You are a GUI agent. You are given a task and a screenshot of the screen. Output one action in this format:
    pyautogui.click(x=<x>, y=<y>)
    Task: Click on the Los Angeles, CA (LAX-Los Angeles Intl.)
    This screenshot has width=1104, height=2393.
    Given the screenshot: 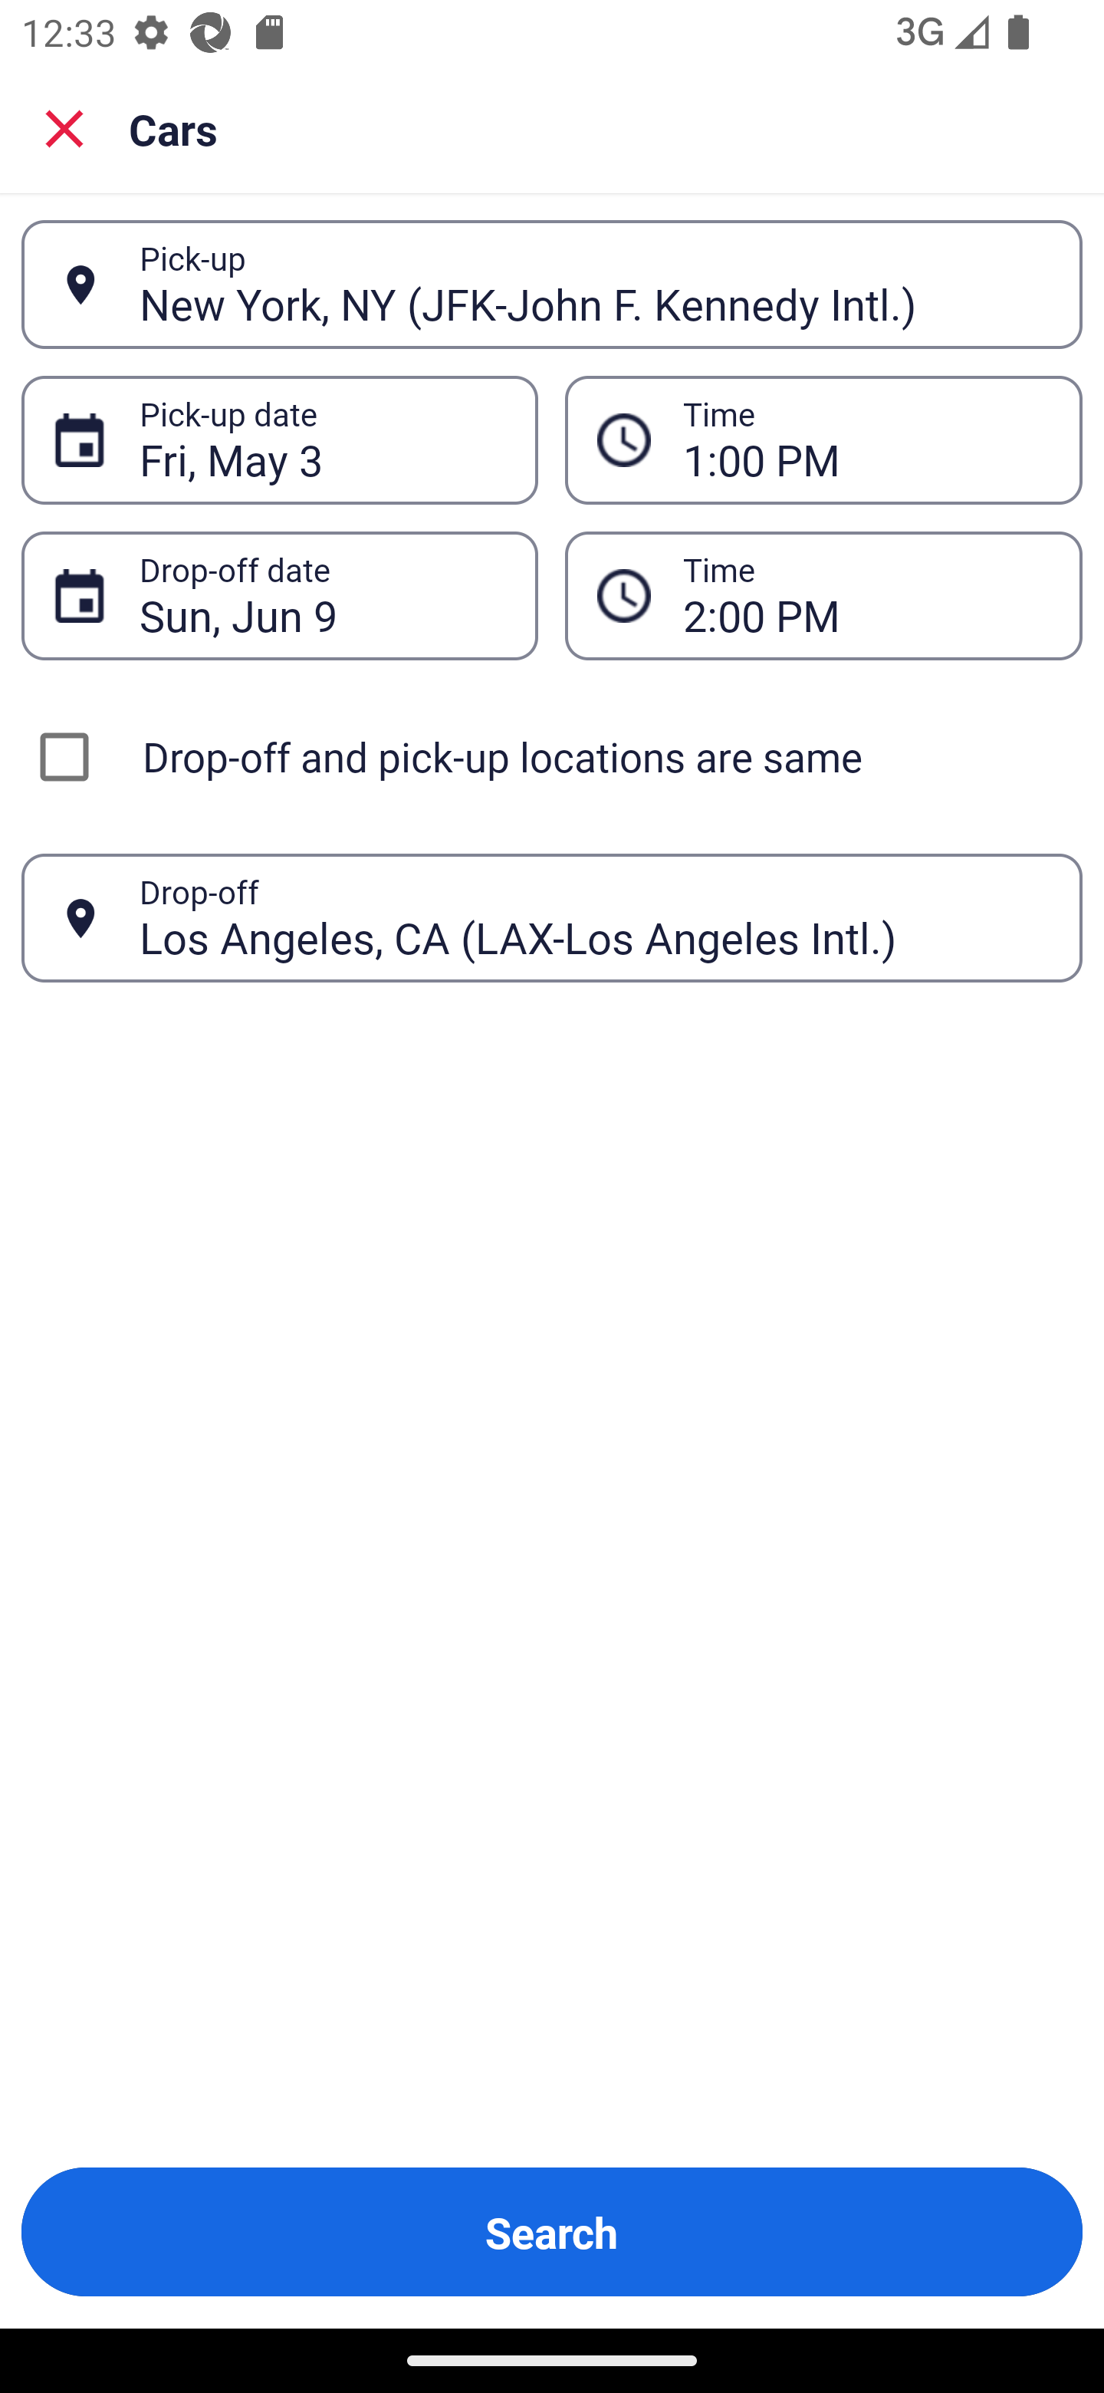 What is the action you would take?
    pyautogui.click(x=594, y=917)
    